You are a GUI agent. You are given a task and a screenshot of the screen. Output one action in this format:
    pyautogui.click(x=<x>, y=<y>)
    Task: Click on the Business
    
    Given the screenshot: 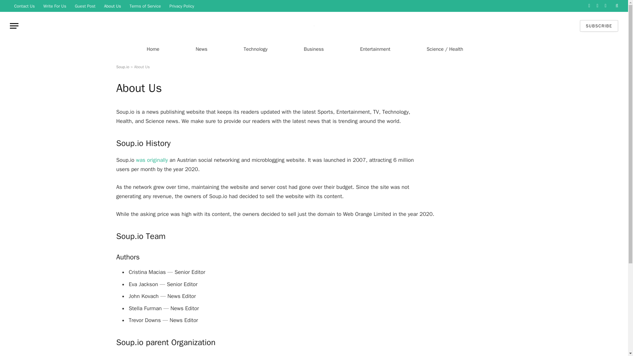 What is the action you would take?
    pyautogui.click(x=314, y=49)
    